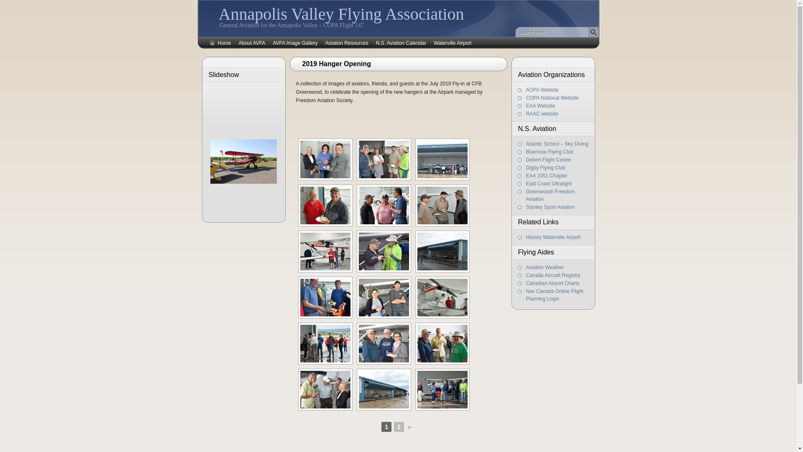 The width and height of the screenshot is (803, 452). I want to click on Waterville Airport, so click(453, 43).